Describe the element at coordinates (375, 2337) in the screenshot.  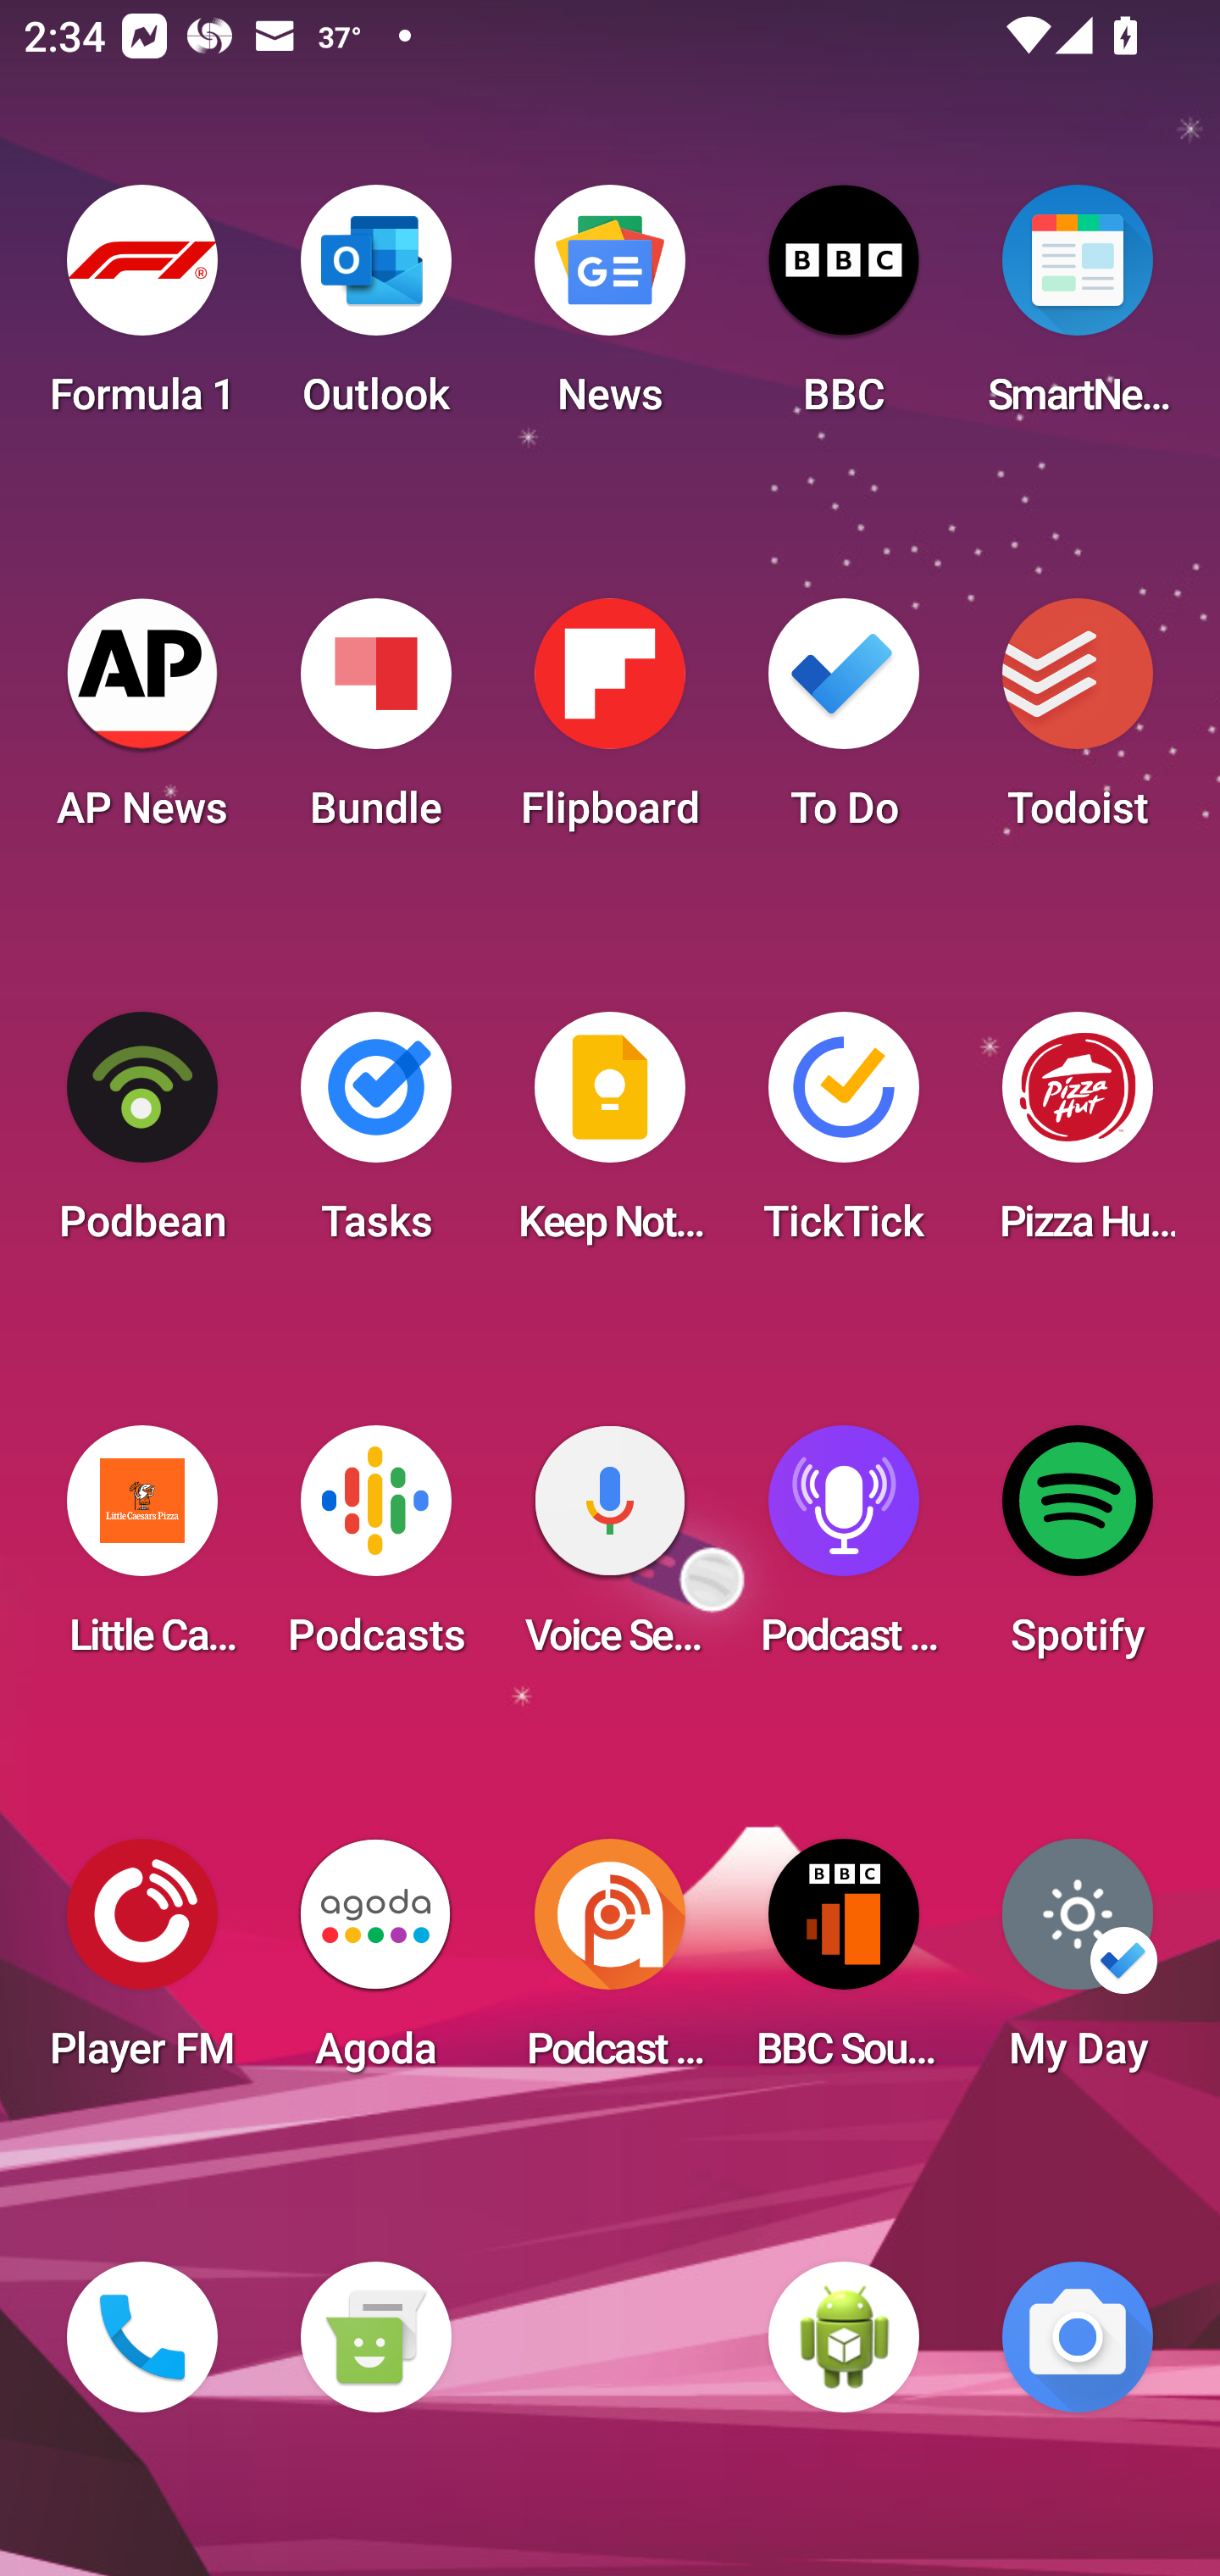
I see `Messaging` at that location.